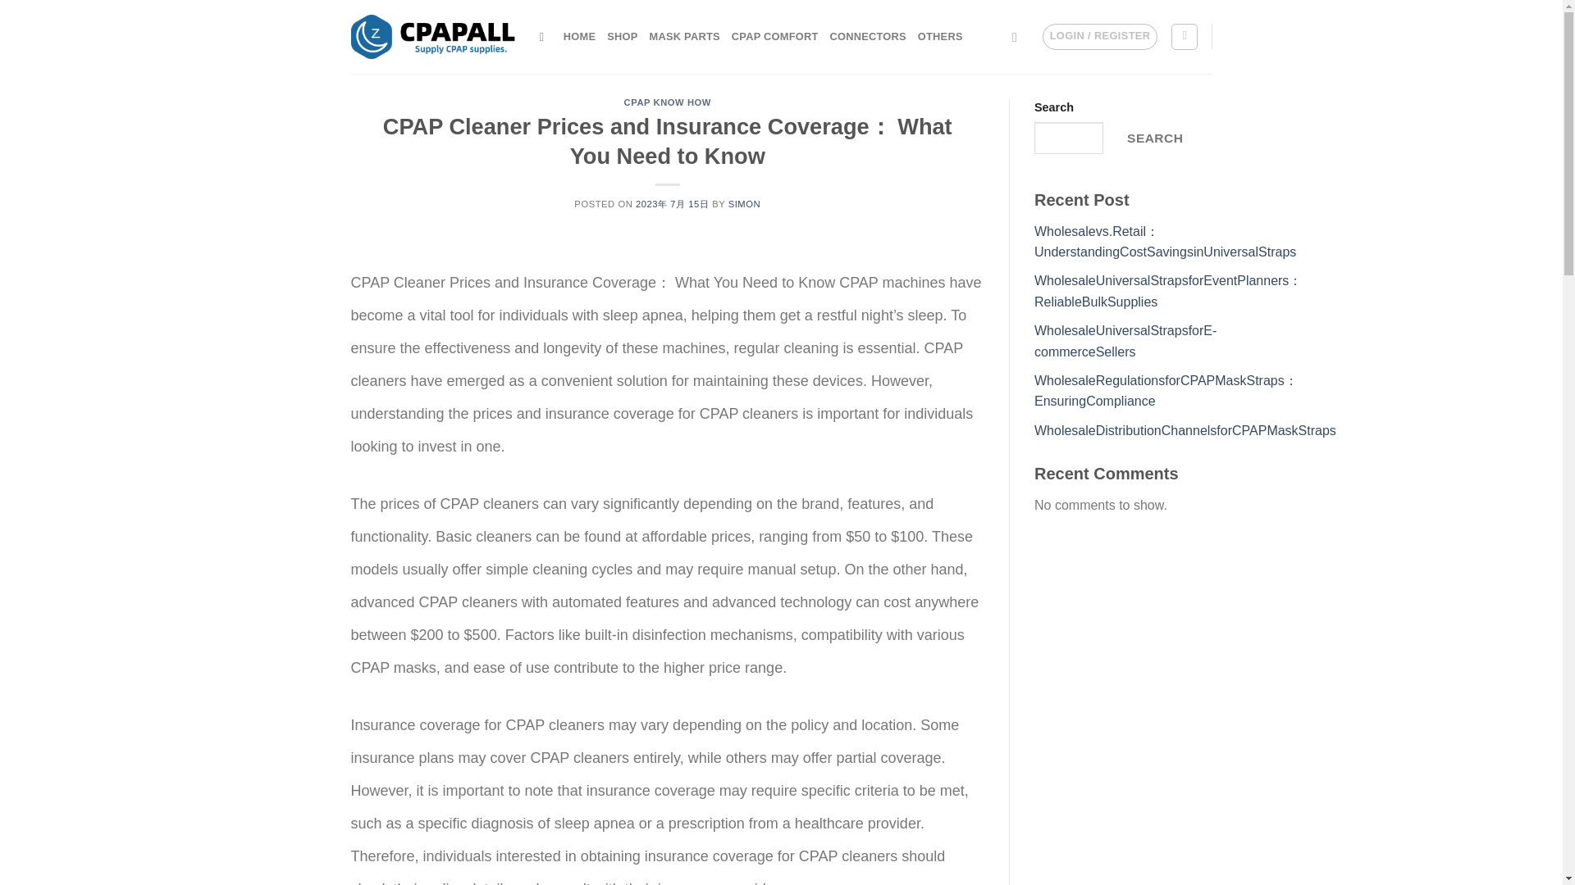 This screenshot has height=885, width=1575. Describe the element at coordinates (1019, 36) in the screenshot. I see `Send us an email` at that location.